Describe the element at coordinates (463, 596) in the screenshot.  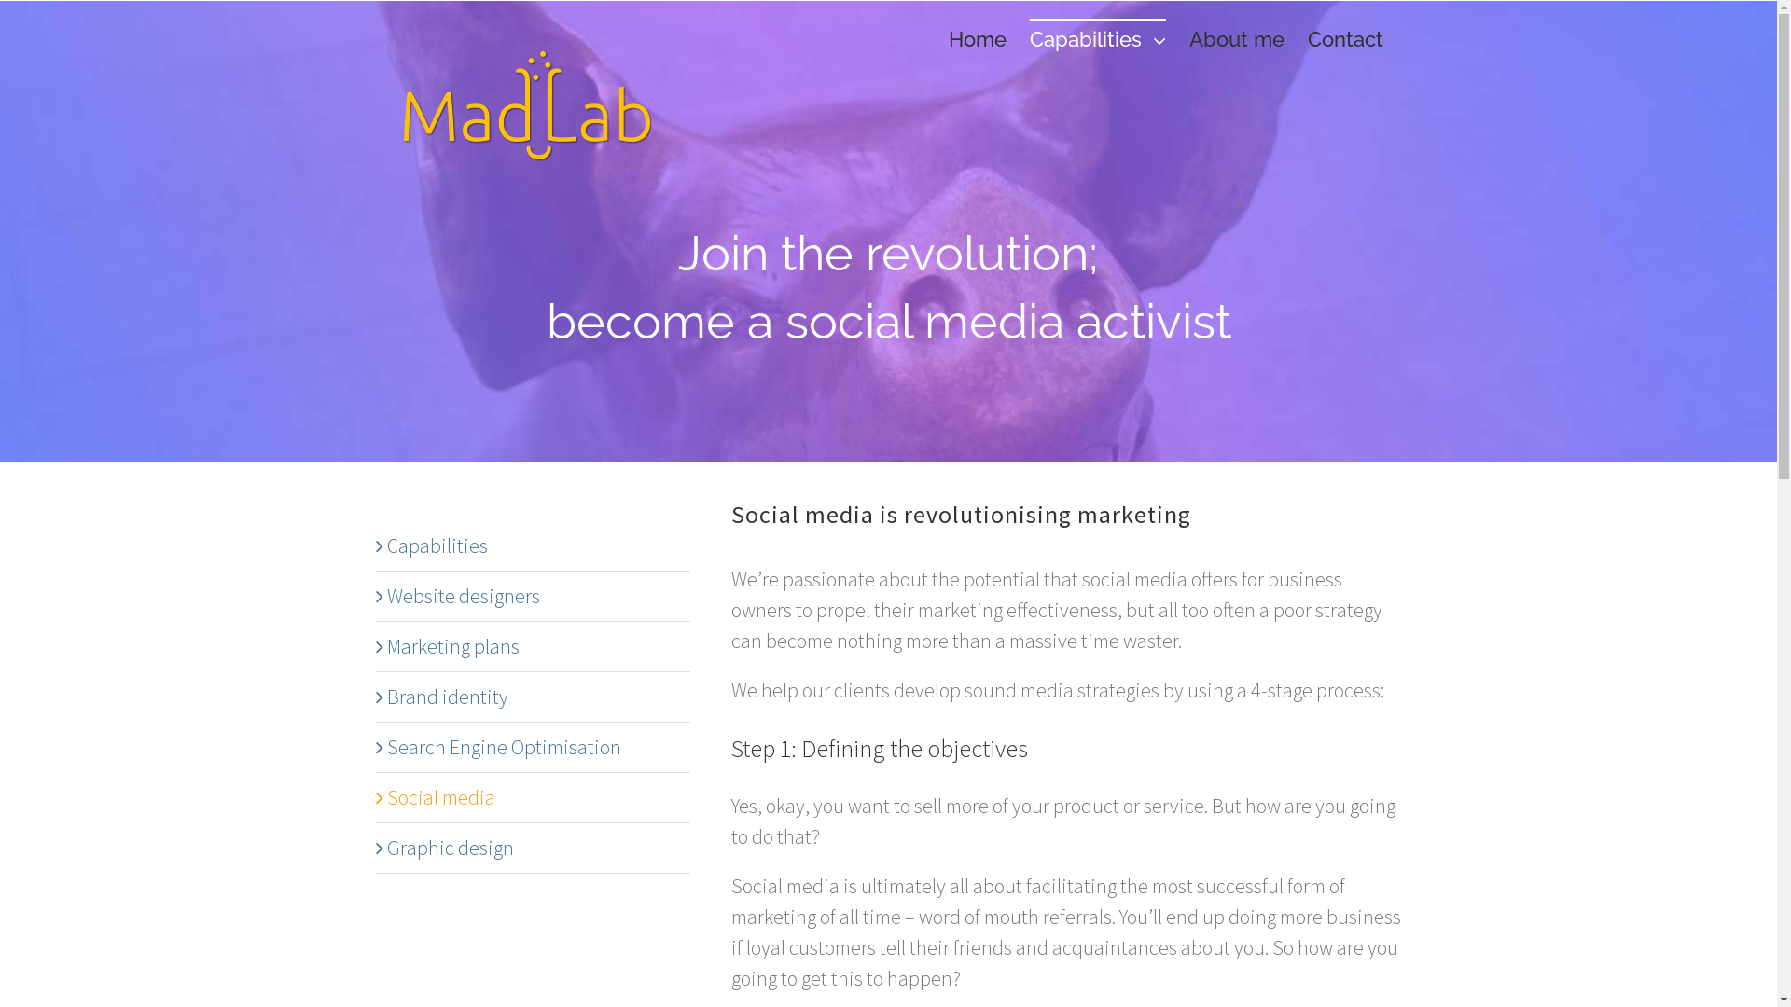
I see `Website designers` at that location.